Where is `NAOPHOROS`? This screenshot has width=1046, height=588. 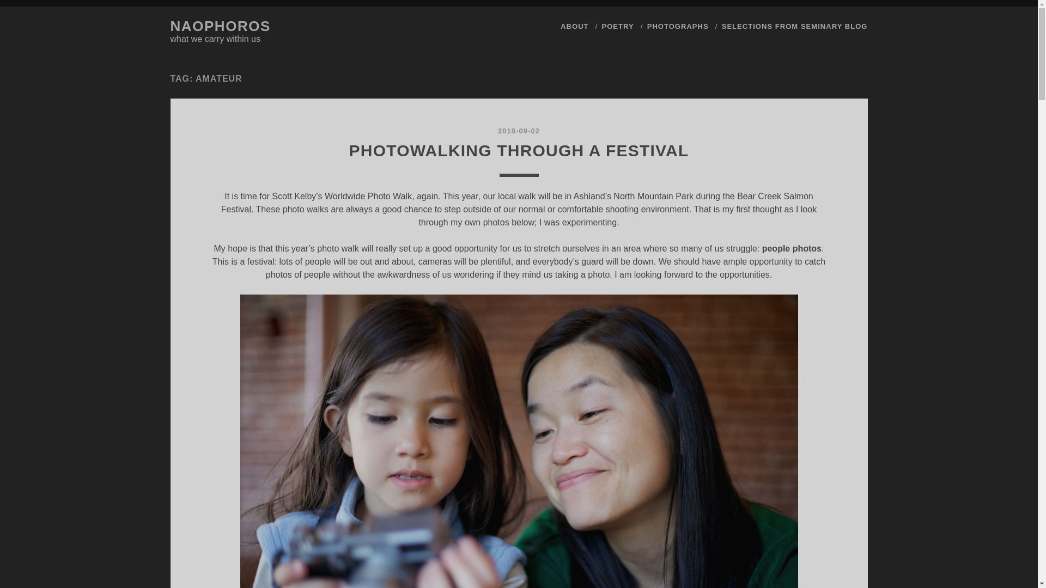
NAOPHOROS is located at coordinates (220, 26).